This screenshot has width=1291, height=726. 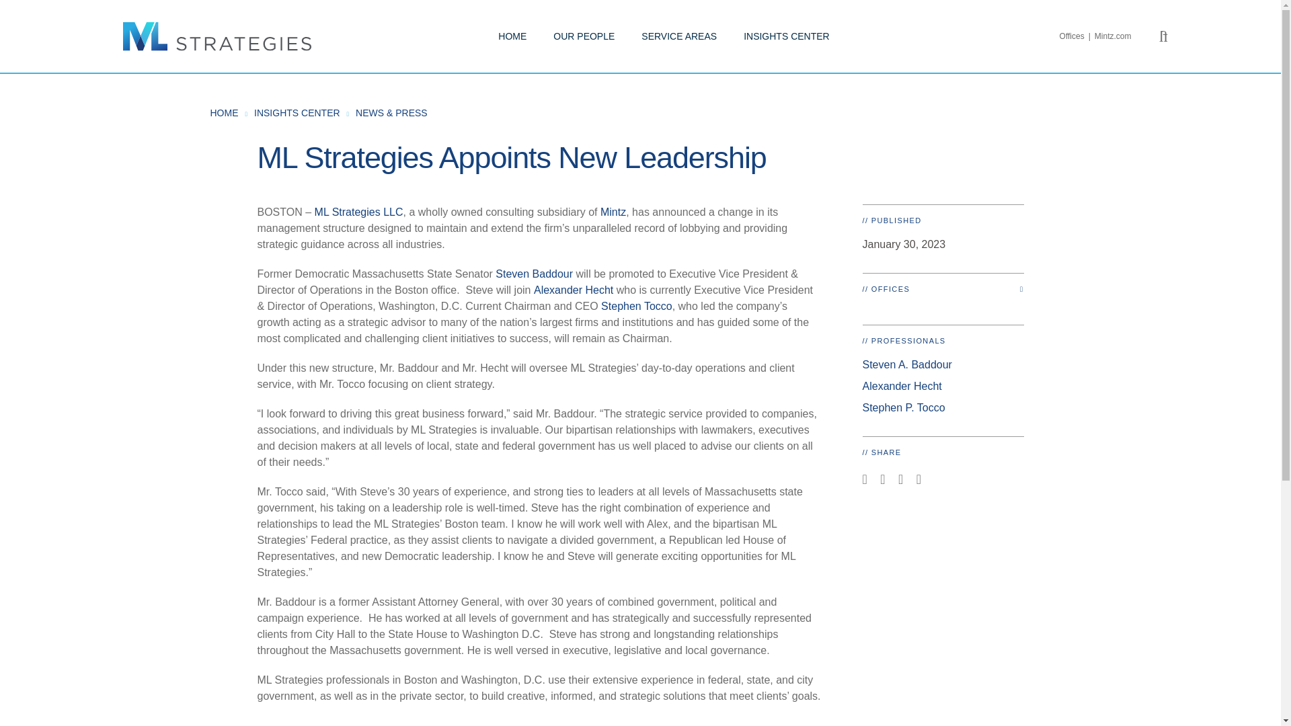 What do you see at coordinates (534, 273) in the screenshot?
I see `Steven Baddour` at bounding box center [534, 273].